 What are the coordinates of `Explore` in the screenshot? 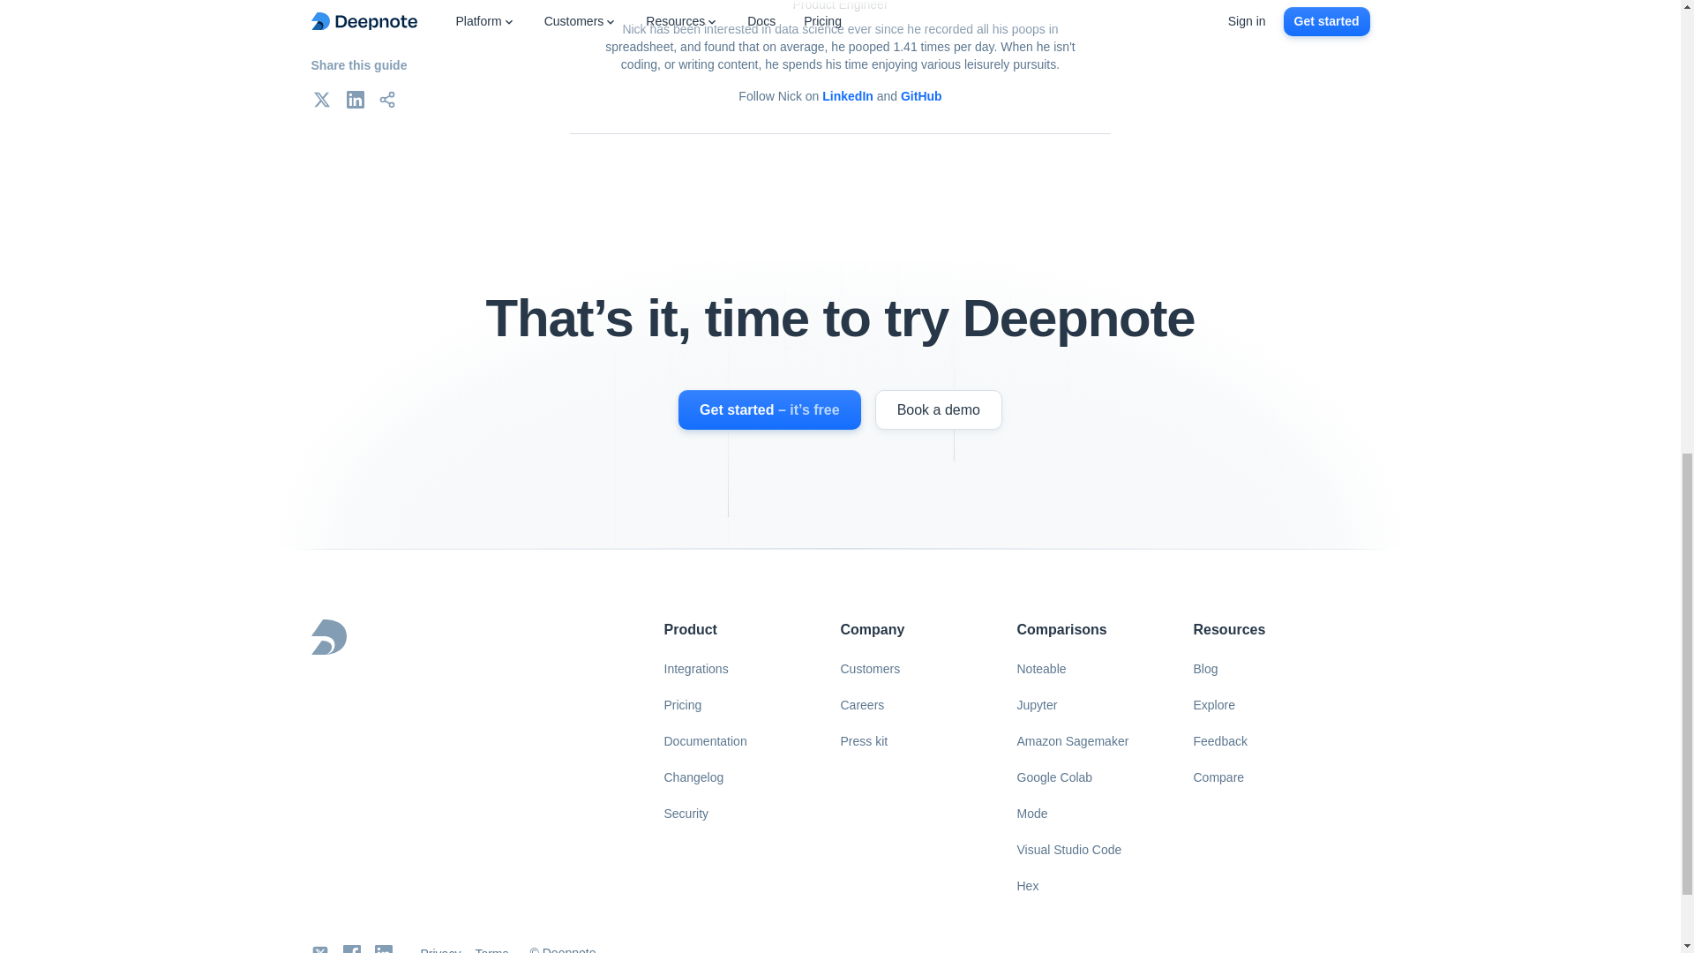 It's located at (1214, 704).